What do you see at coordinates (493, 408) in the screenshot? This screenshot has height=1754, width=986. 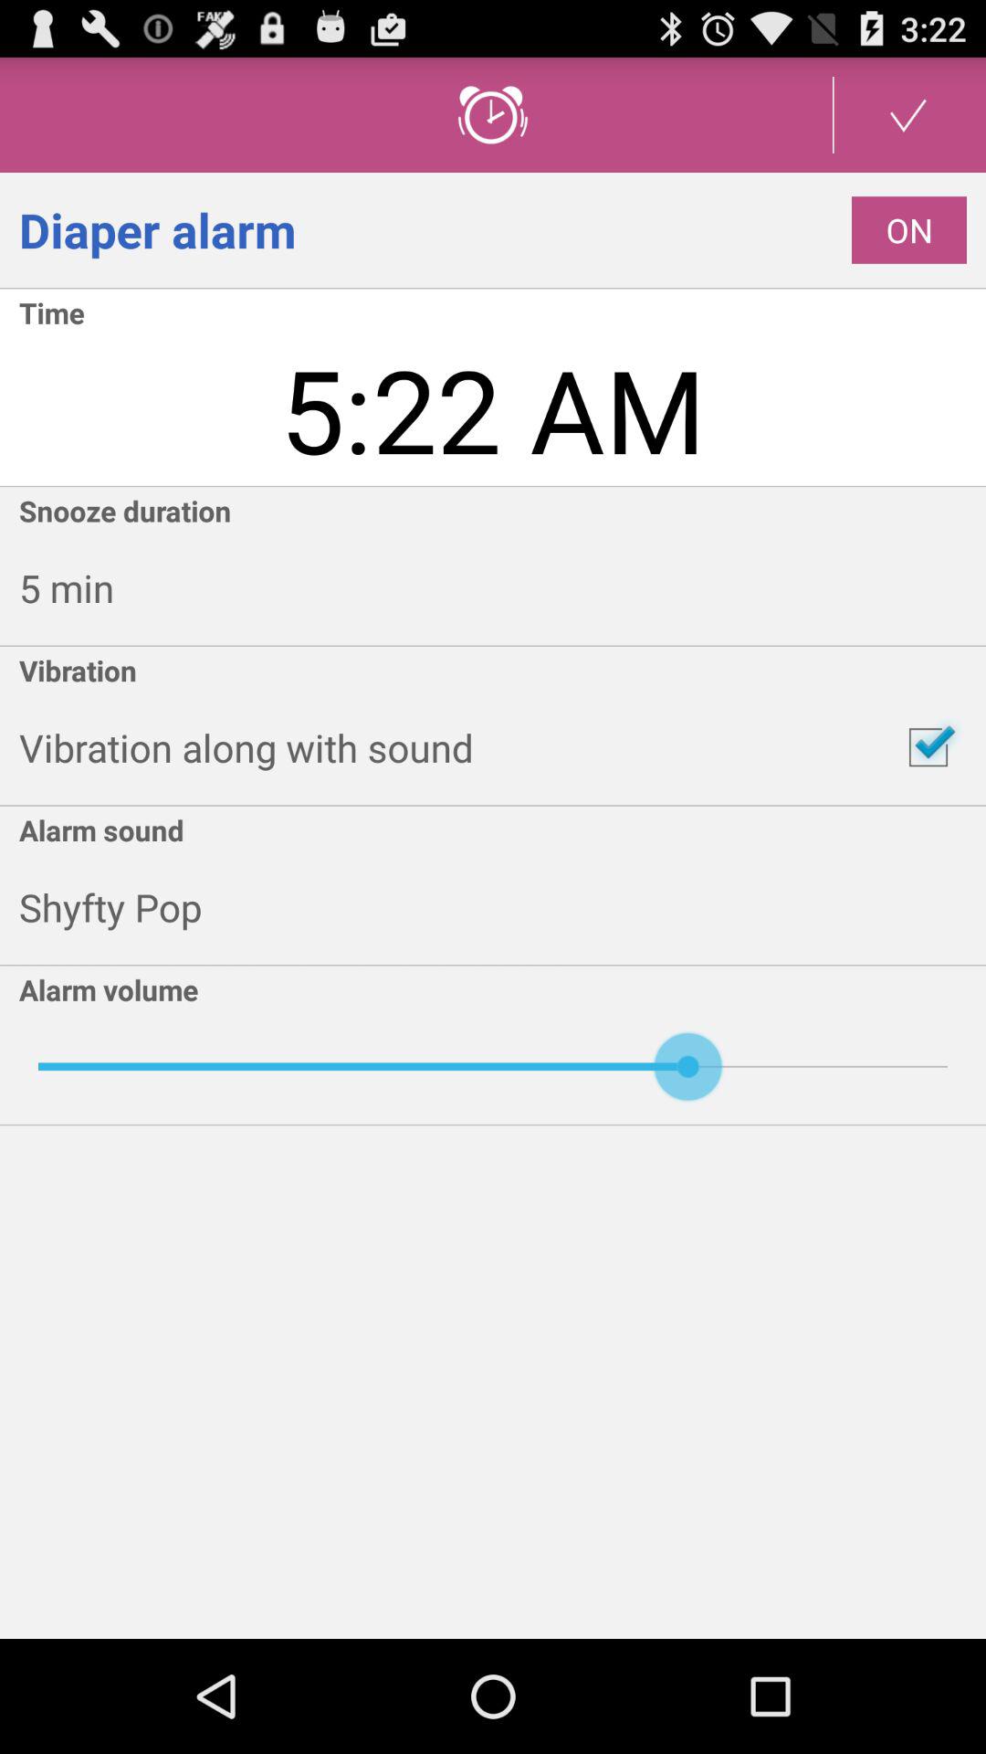 I see `flip until 5:22 am` at bounding box center [493, 408].